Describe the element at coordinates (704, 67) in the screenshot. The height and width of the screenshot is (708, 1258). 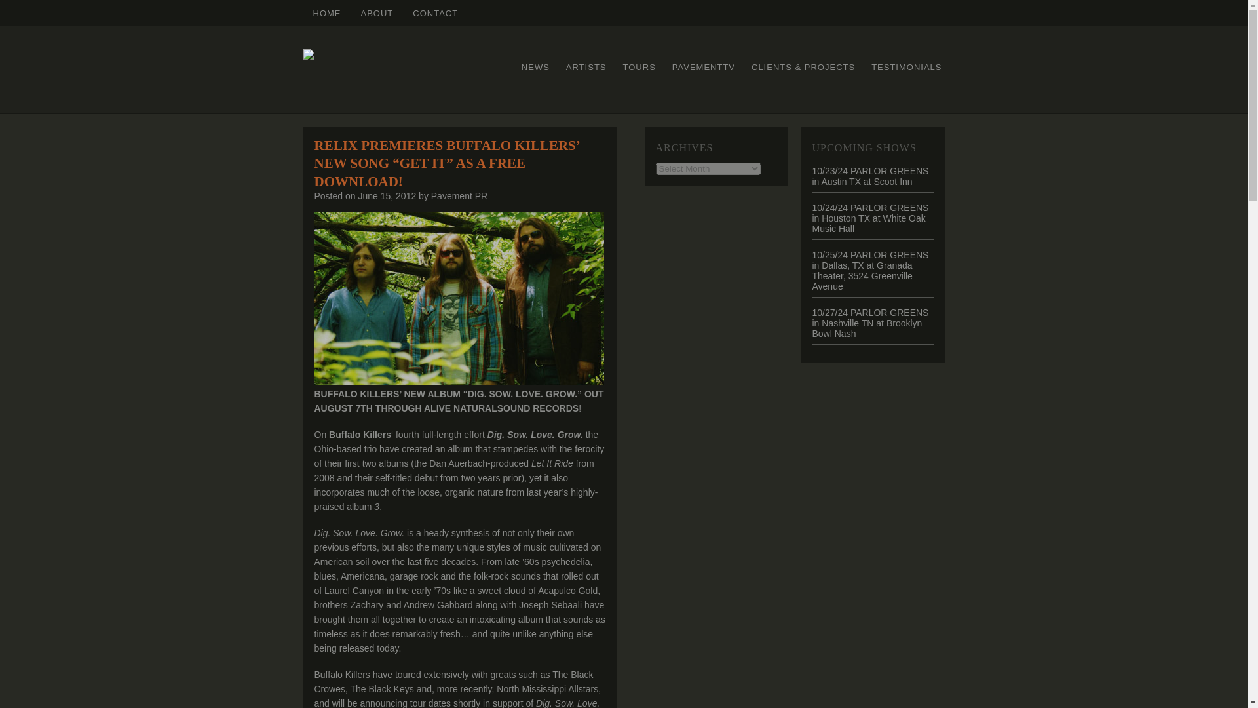
I see `PAVEMENTTV` at that location.